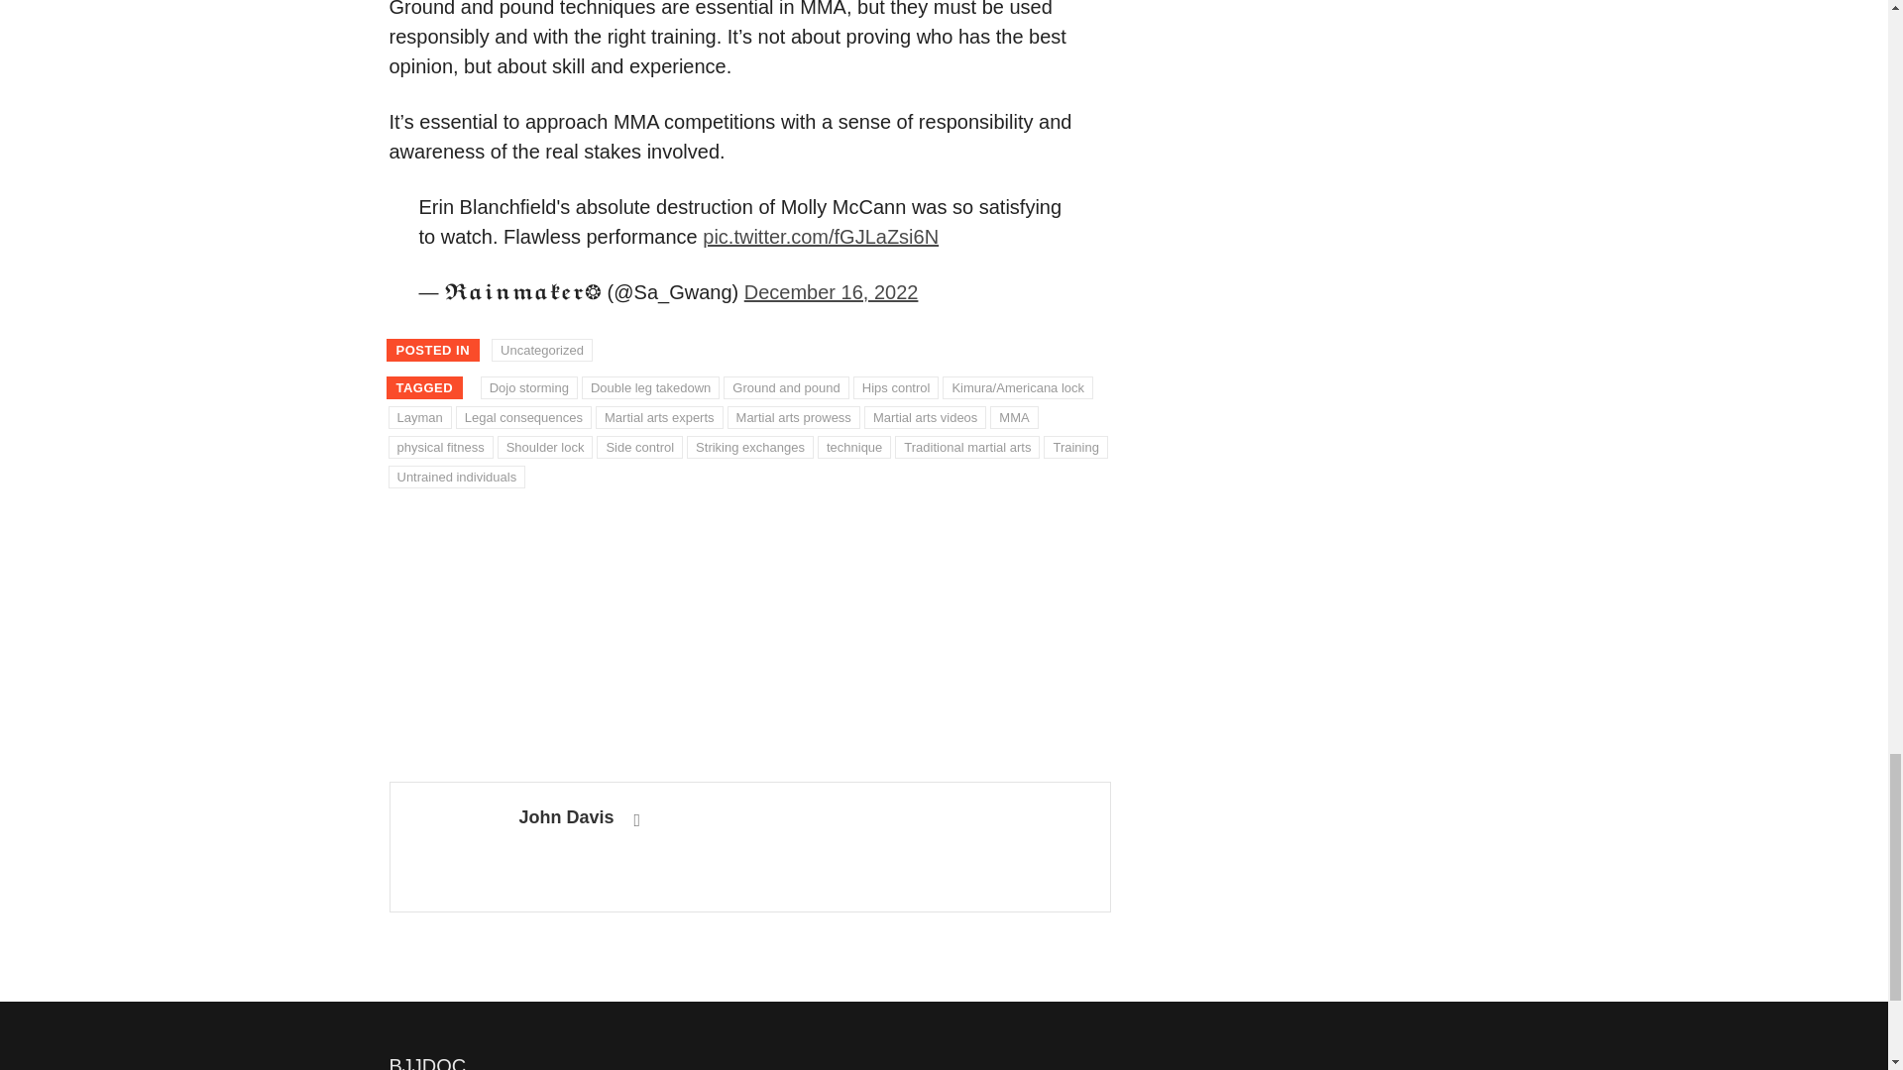 The height and width of the screenshot is (1070, 1903). What do you see at coordinates (1074, 448) in the screenshot?
I see `Training` at bounding box center [1074, 448].